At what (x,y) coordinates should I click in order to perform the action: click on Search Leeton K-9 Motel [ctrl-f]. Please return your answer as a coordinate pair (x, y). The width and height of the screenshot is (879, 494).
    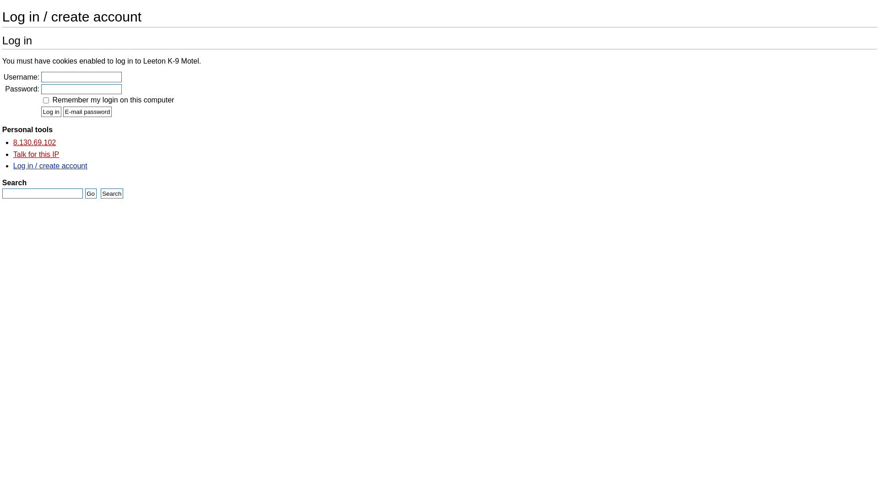
    Looking at the image, I should click on (43, 193).